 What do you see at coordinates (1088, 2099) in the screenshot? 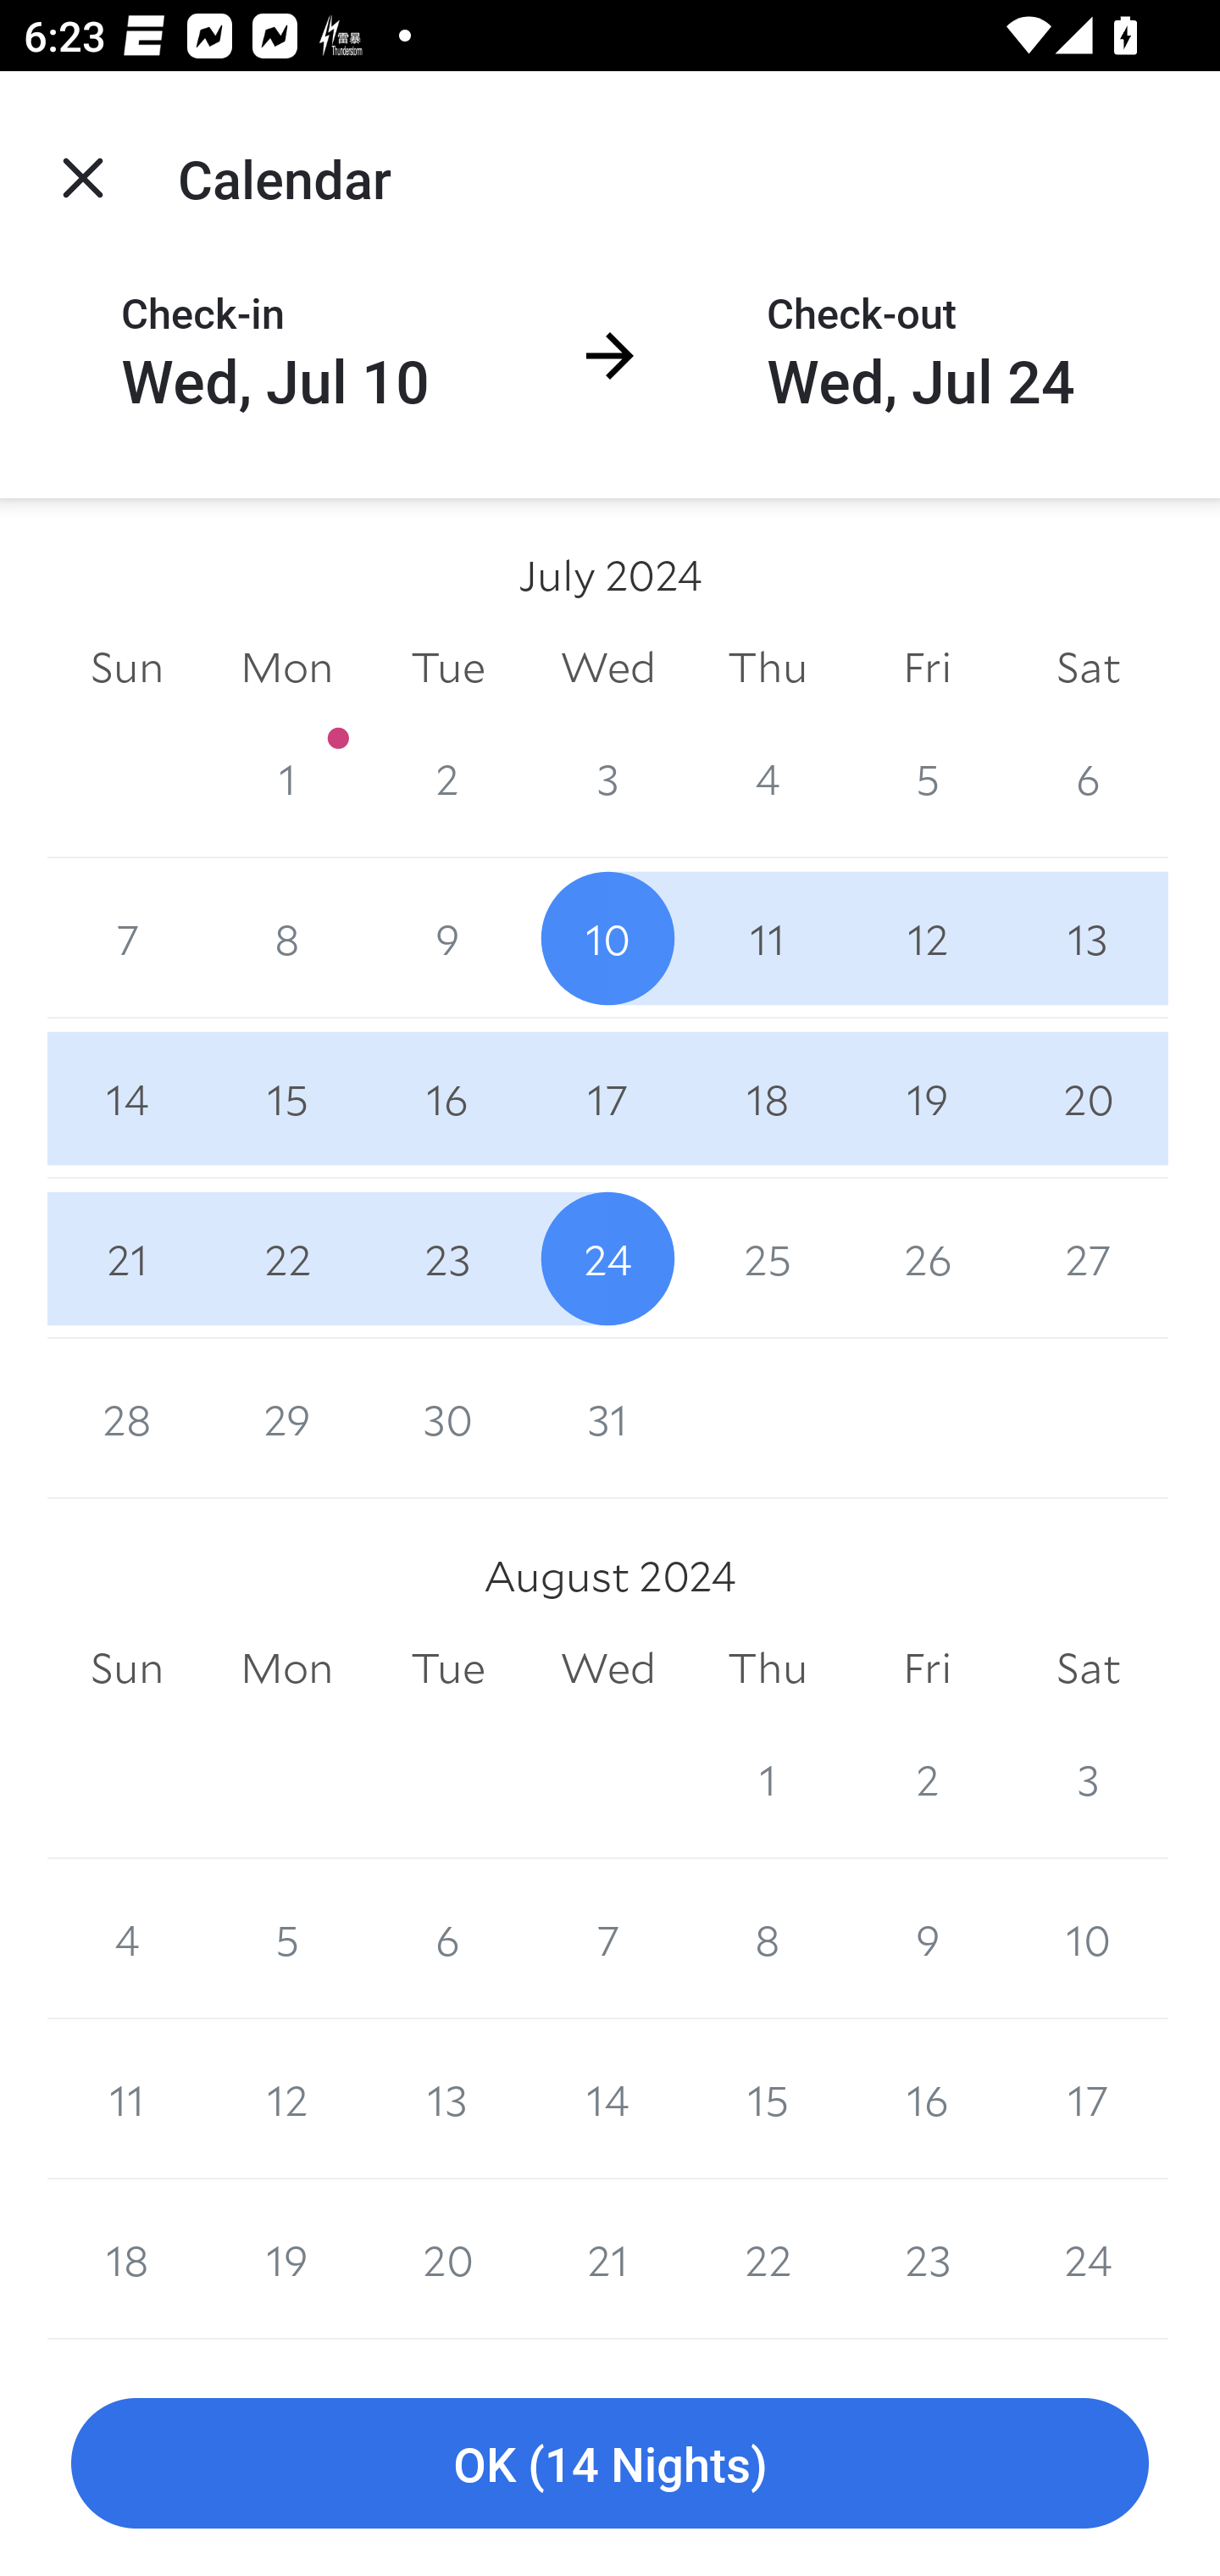
I see `17 17 August 2024` at bounding box center [1088, 2099].